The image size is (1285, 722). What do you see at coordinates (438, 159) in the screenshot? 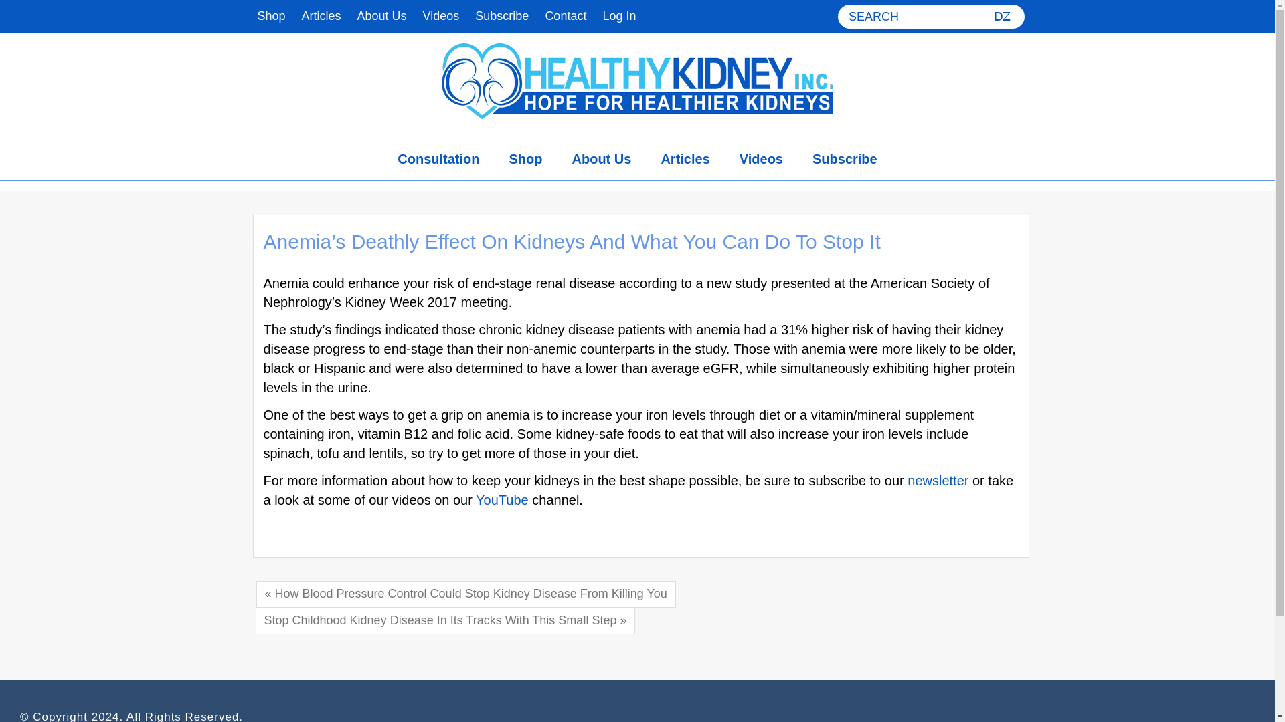
I see `Consultation` at bounding box center [438, 159].